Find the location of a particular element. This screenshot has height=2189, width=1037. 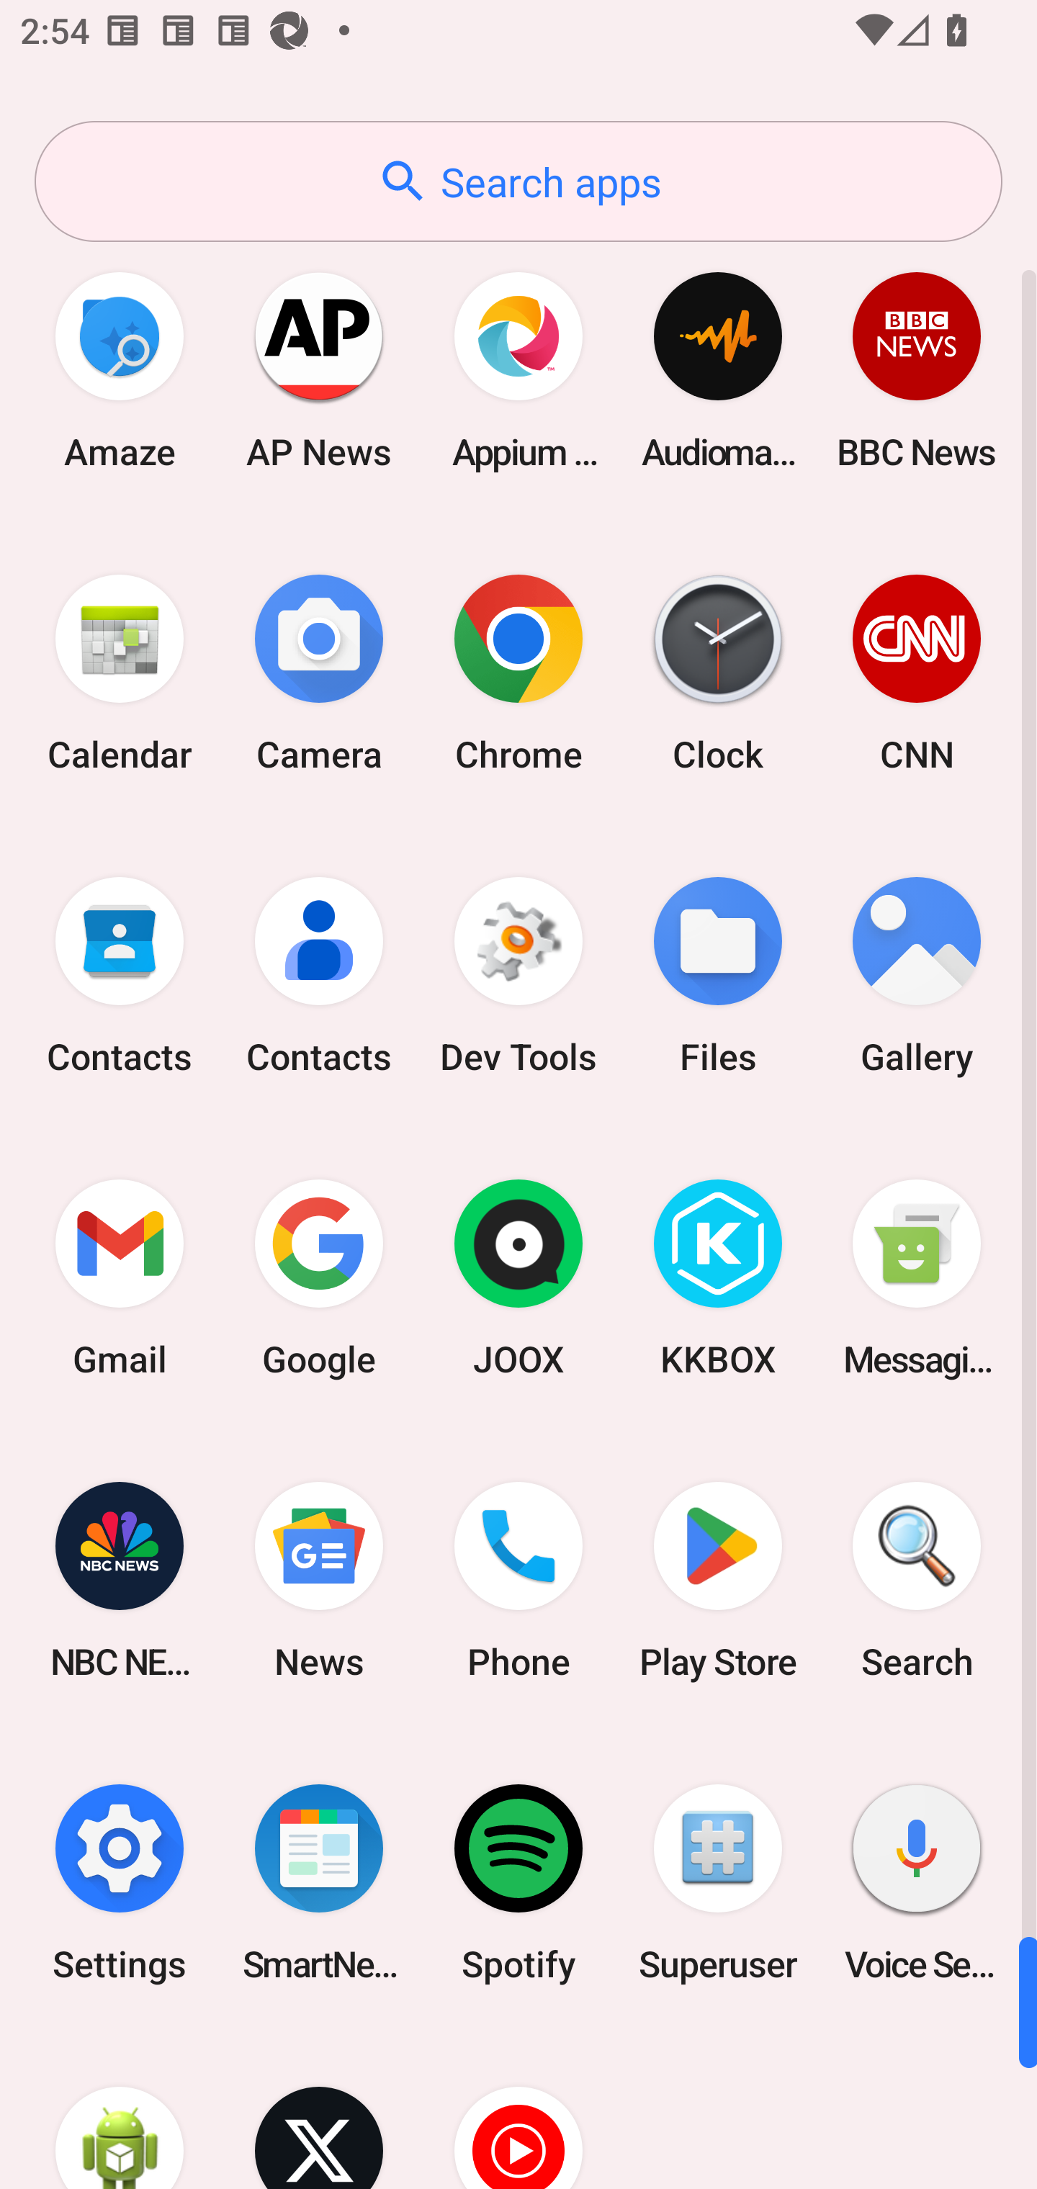

Voice Search is located at coordinates (917, 1882).